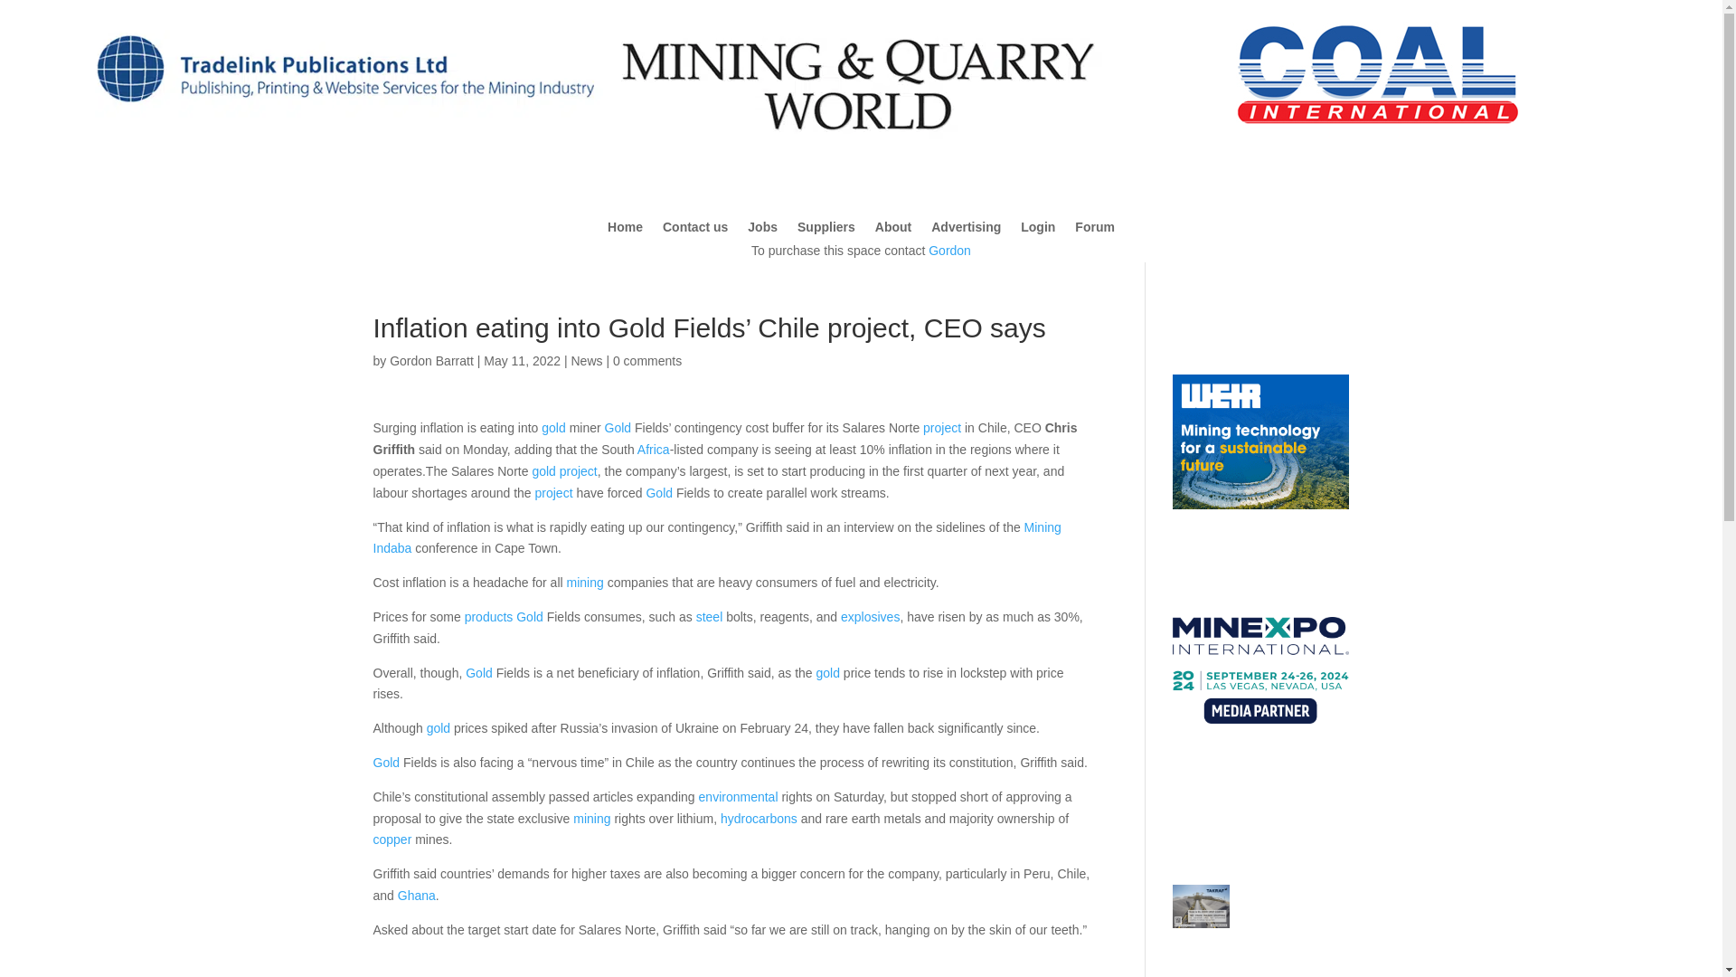  Describe the element at coordinates (431, 360) in the screenshot. I see `Posts by Gordon Barratt` at that location.